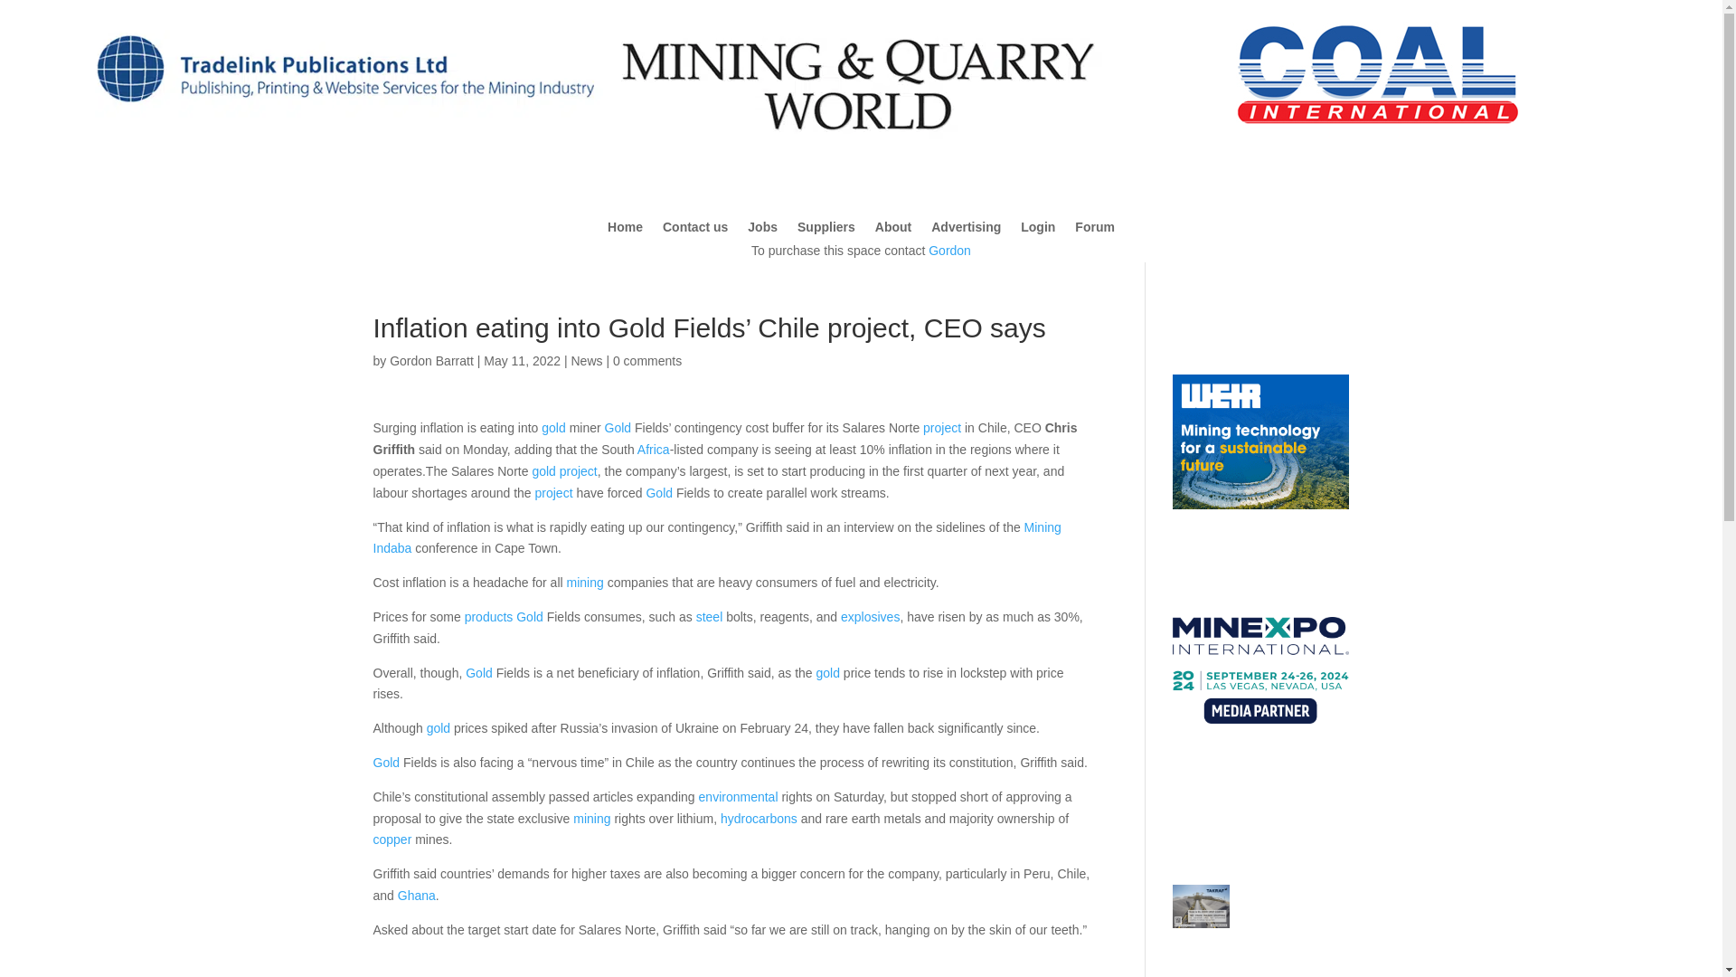  Describe the element at coordinates (431, 360) in the screenshot. I see `Posts by Gordon Barratt` at that location.